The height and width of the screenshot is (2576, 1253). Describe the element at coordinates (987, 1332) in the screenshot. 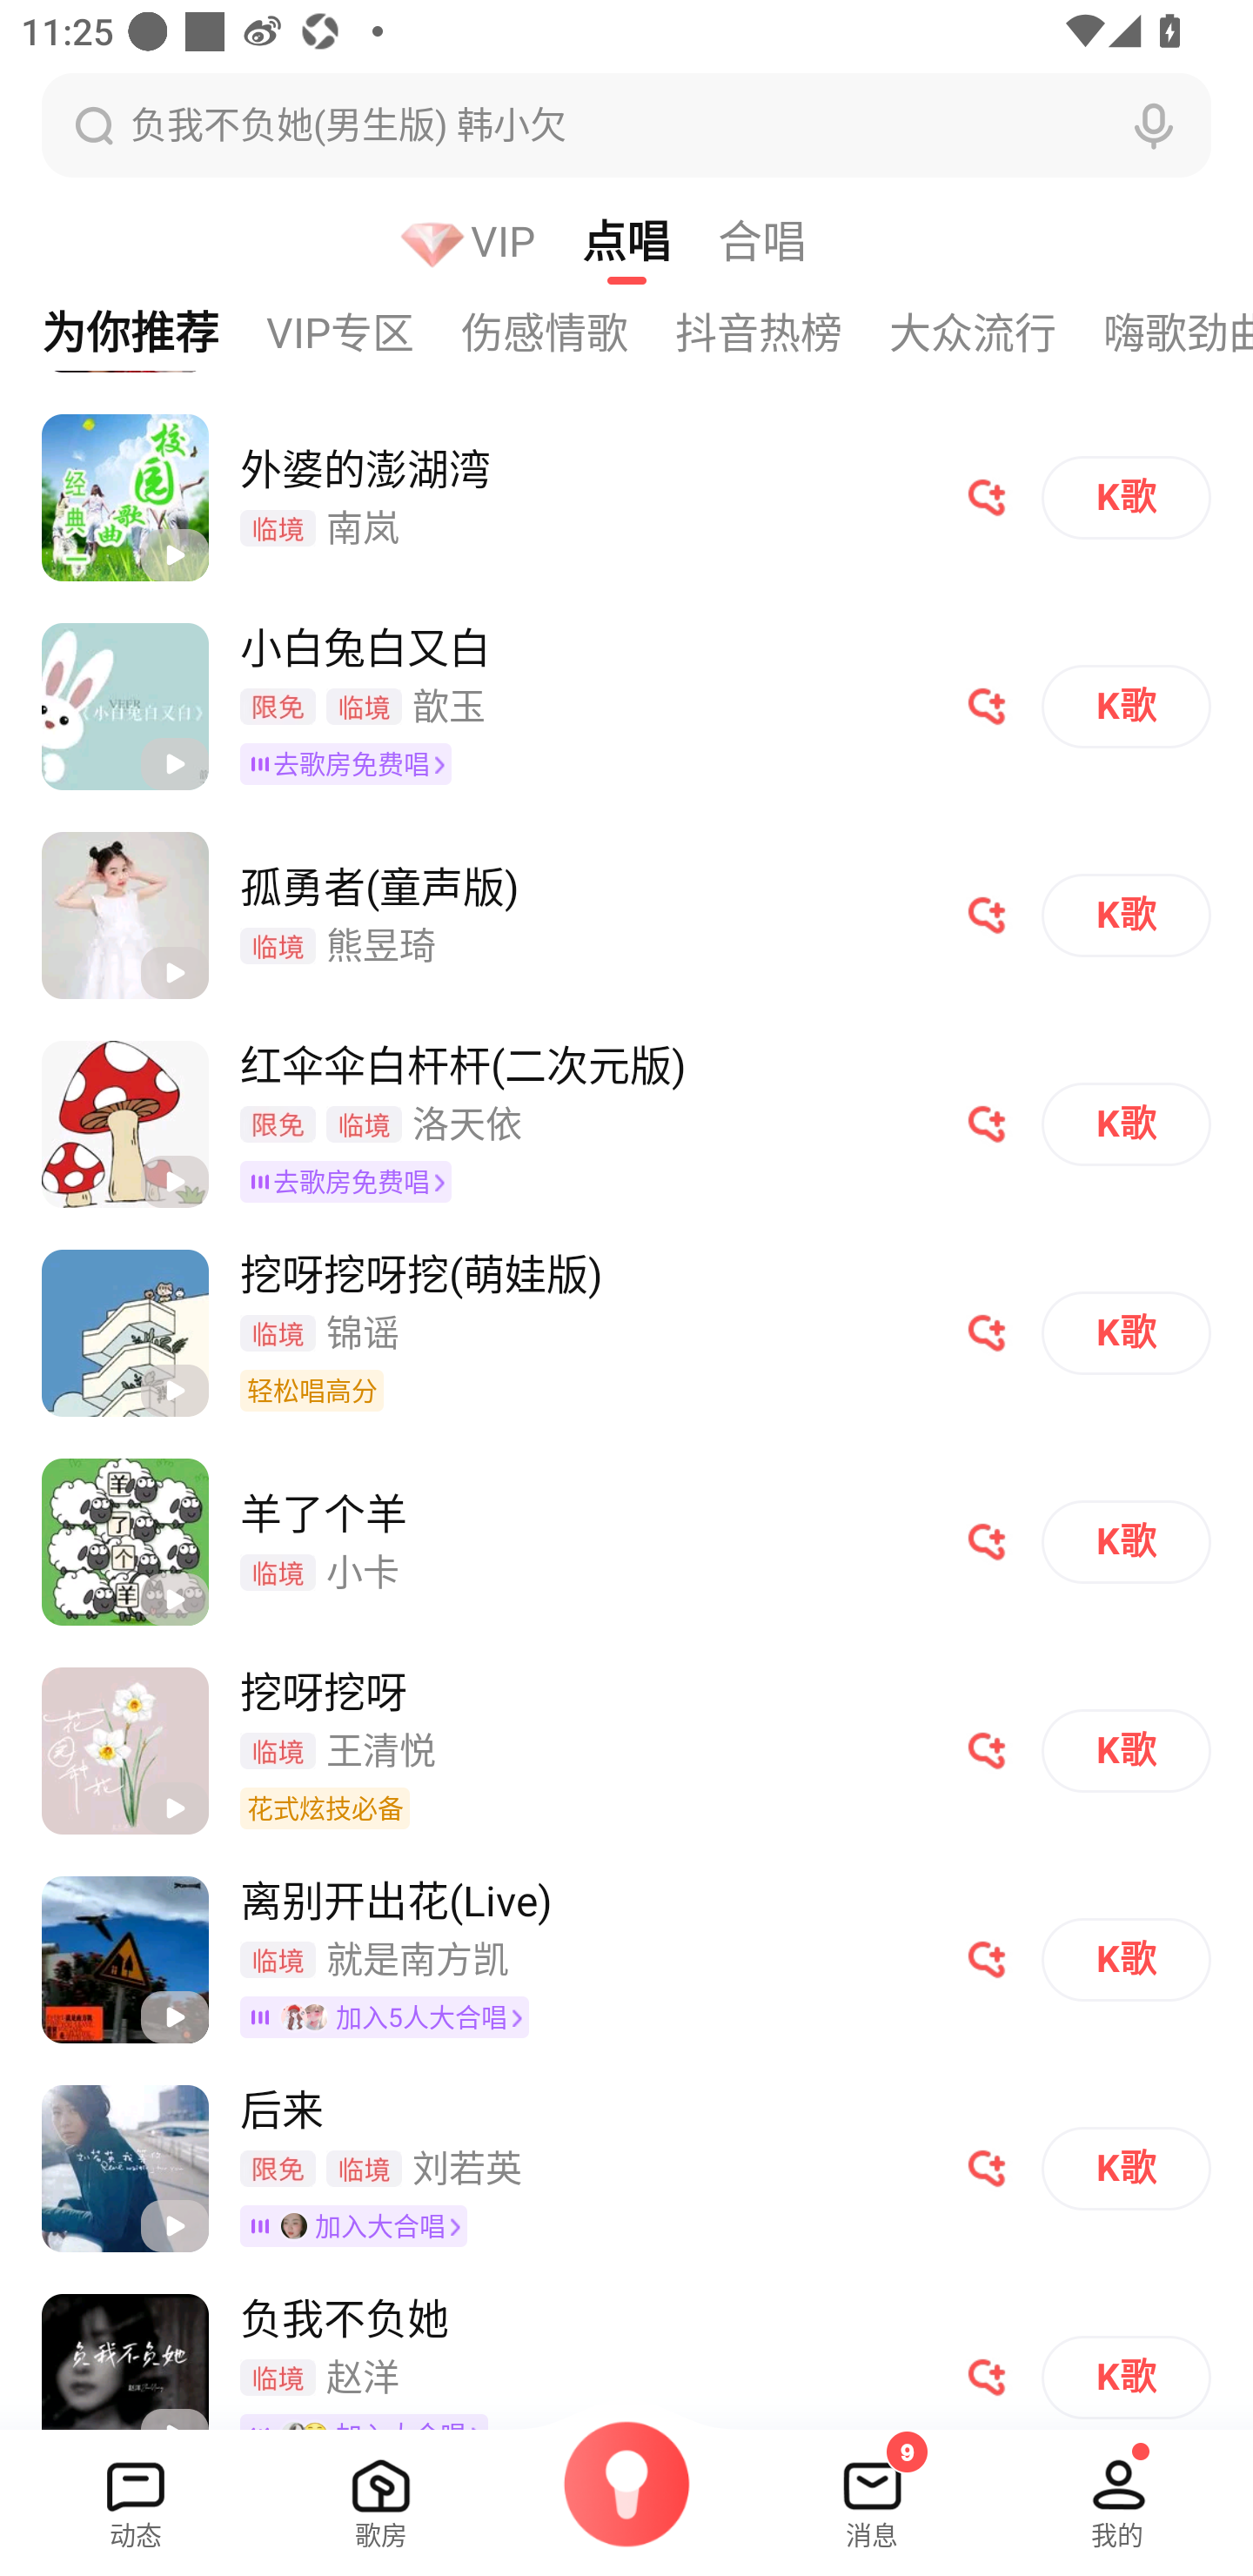

I see `点击添加至未唱 按钮` at that location.